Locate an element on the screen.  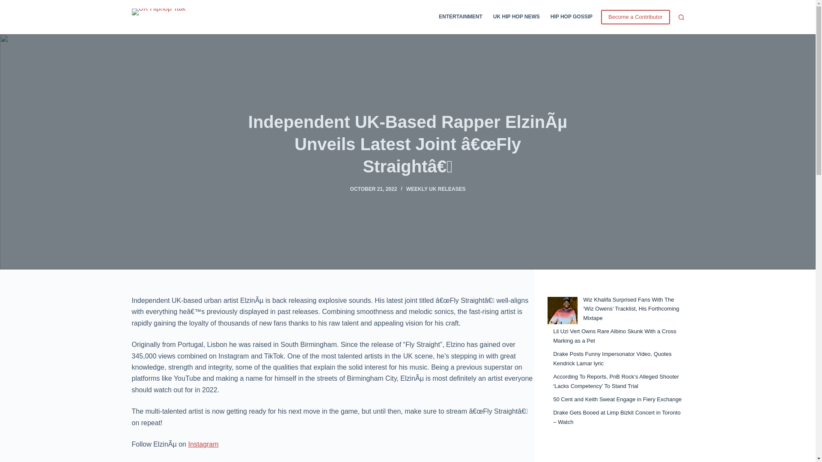
ENTERTAINMENT is located at coordinates (463, 17).